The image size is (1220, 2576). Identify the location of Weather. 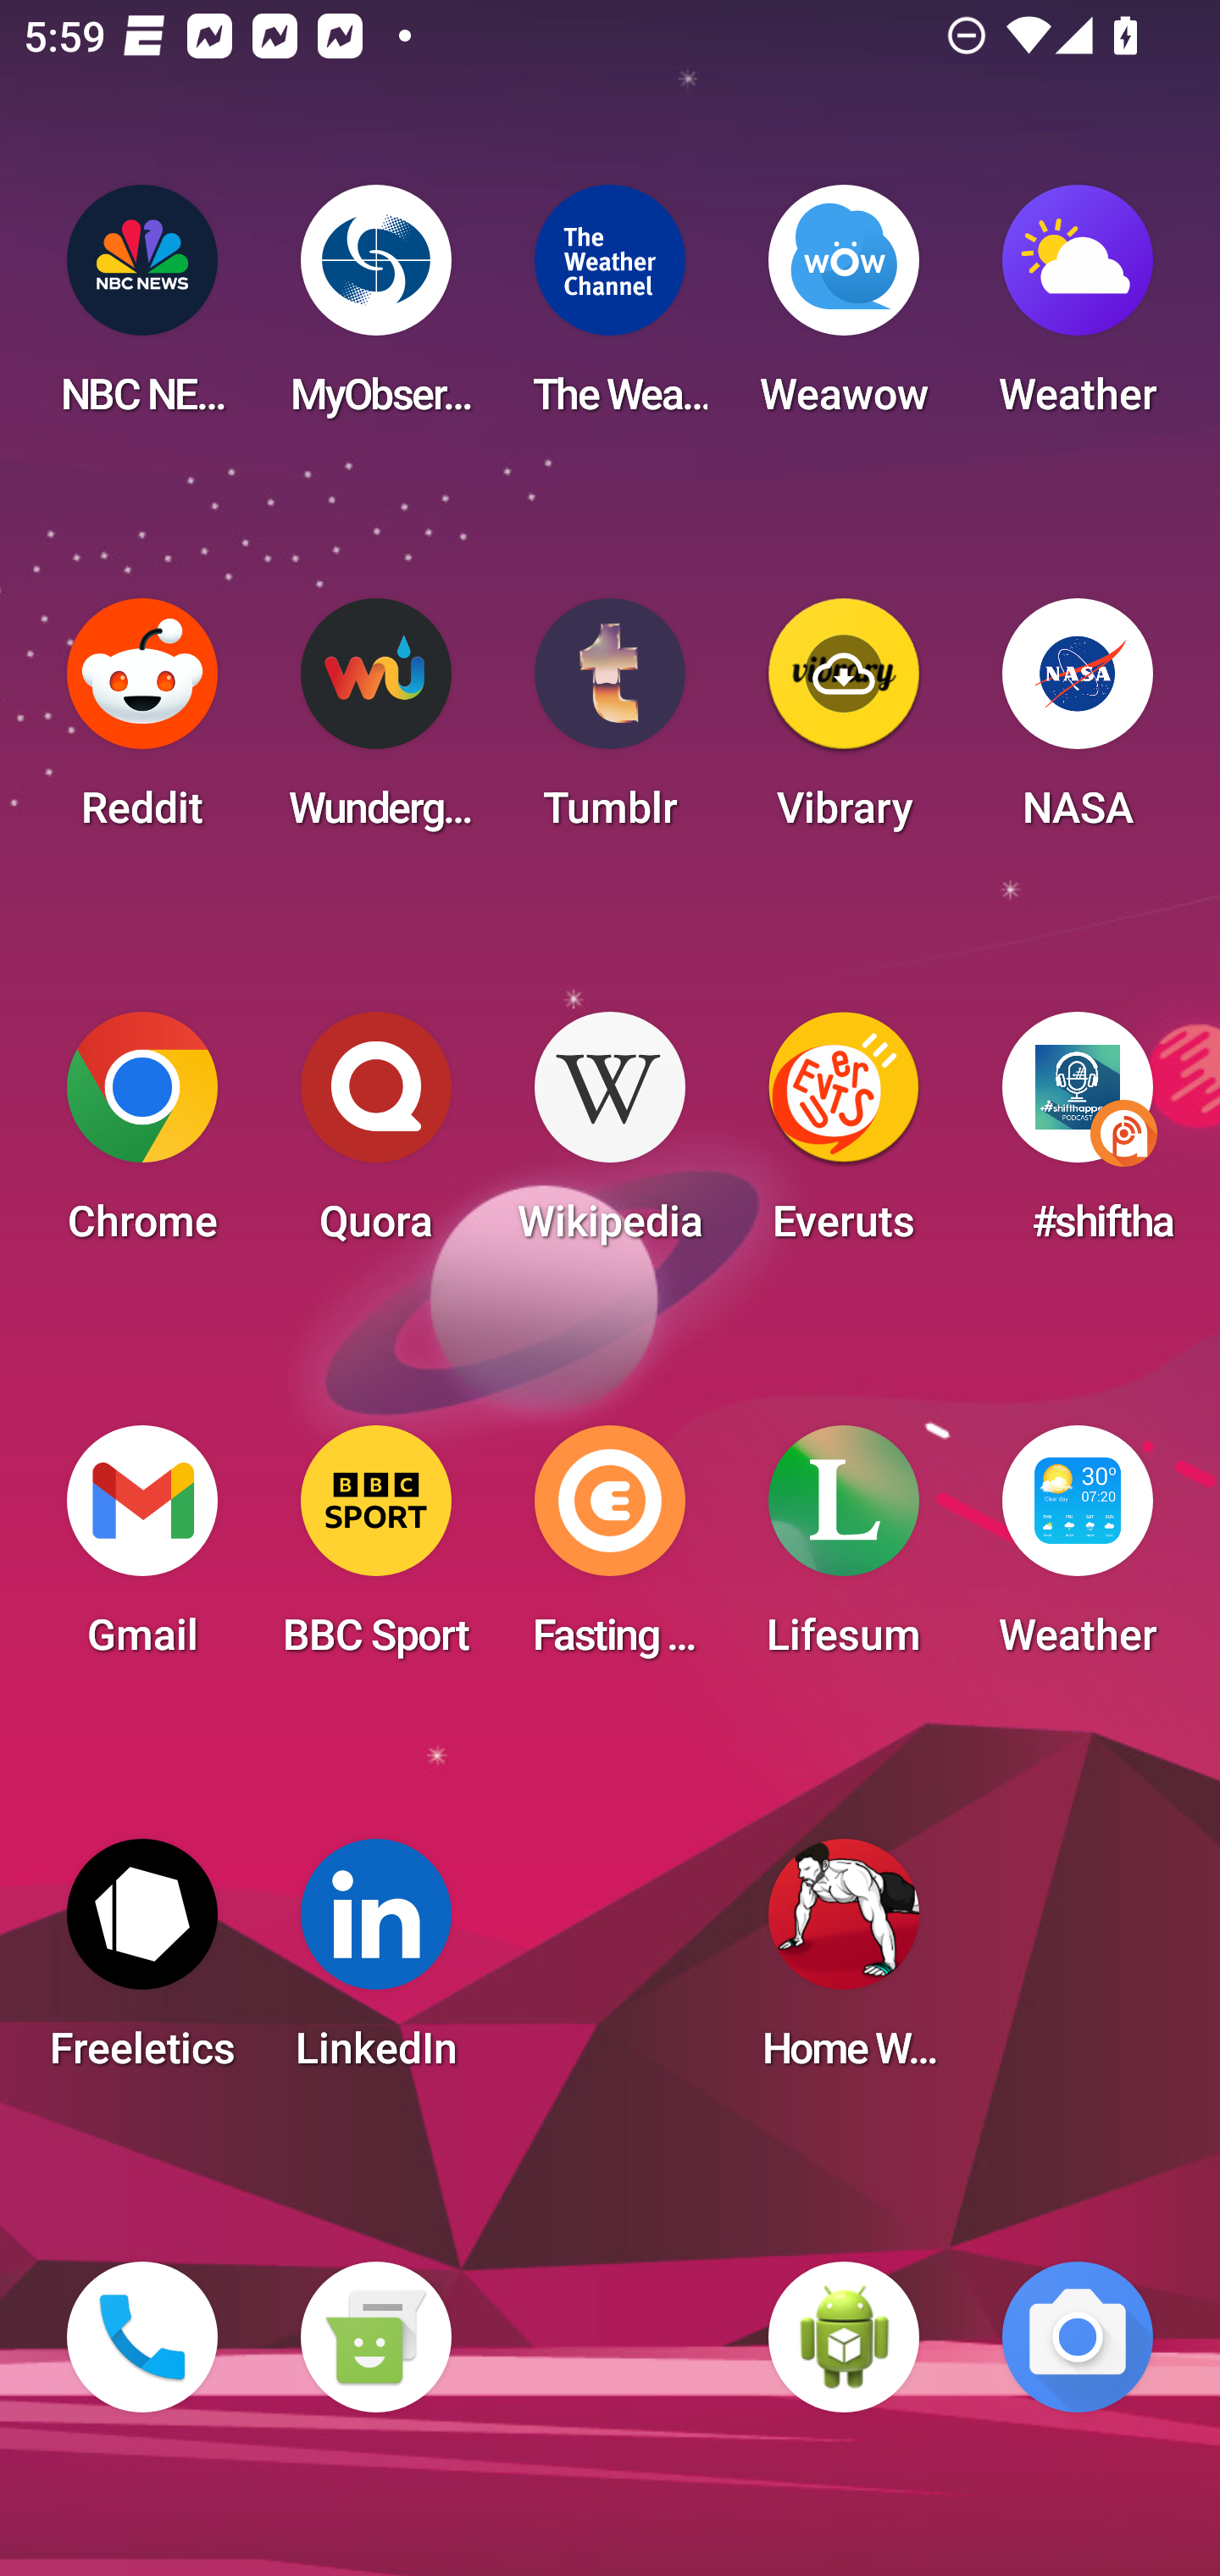
(1078, 310).